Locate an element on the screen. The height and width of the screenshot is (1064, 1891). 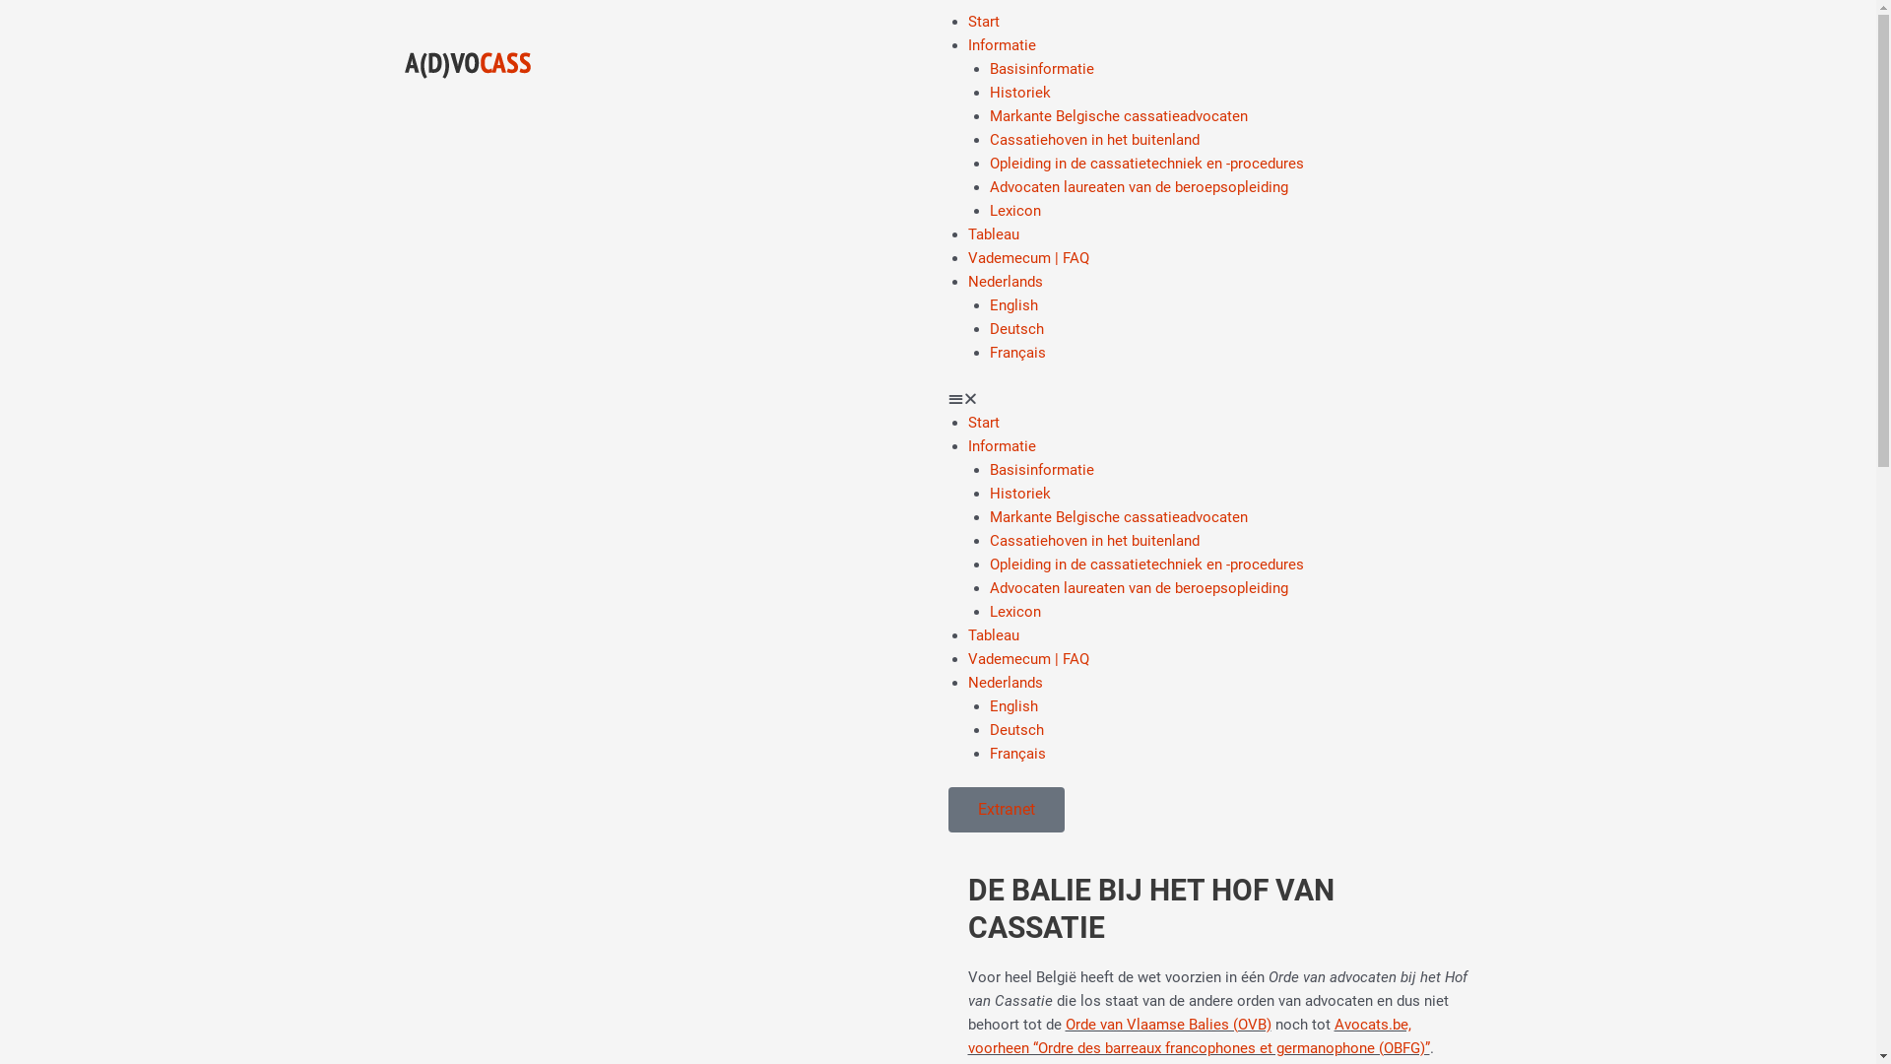
Start is located at coordinates (983, 22).